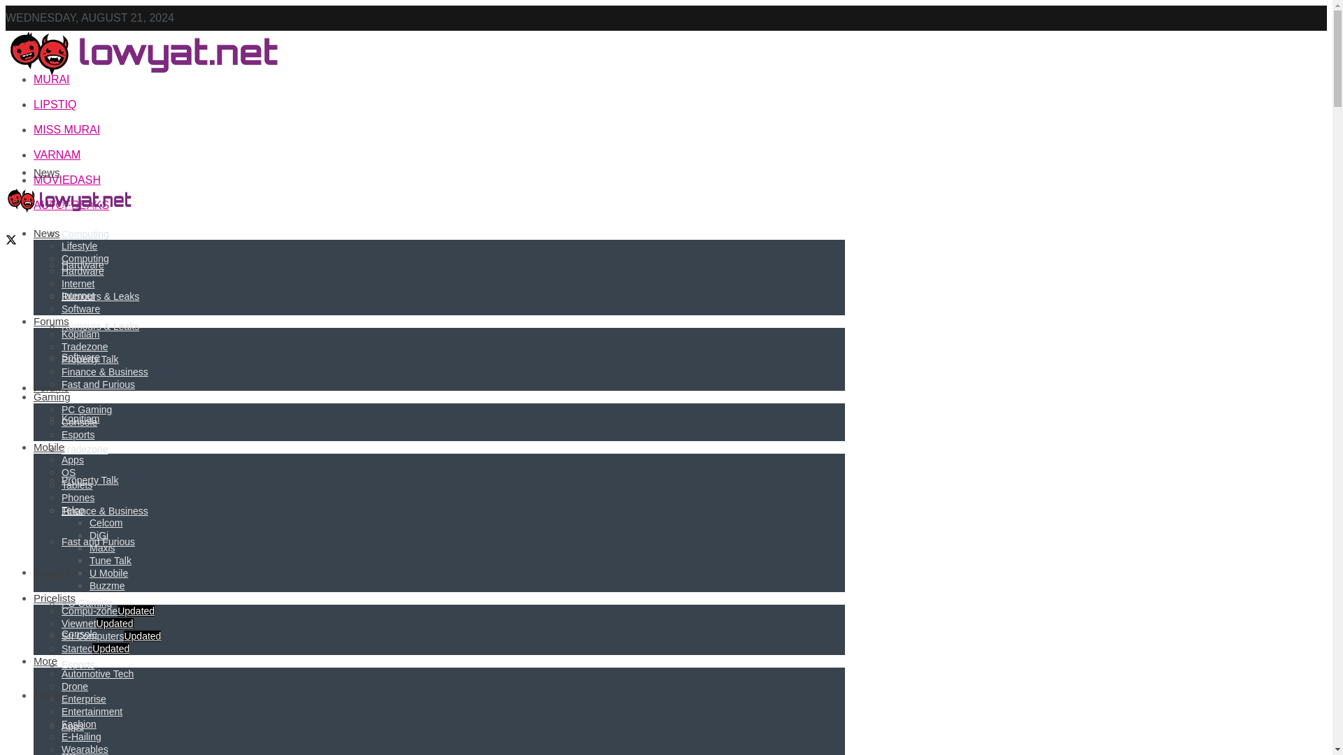  Describe the element at coordinates (83, 264) in the screenshot. I see `Hardware` at that location.